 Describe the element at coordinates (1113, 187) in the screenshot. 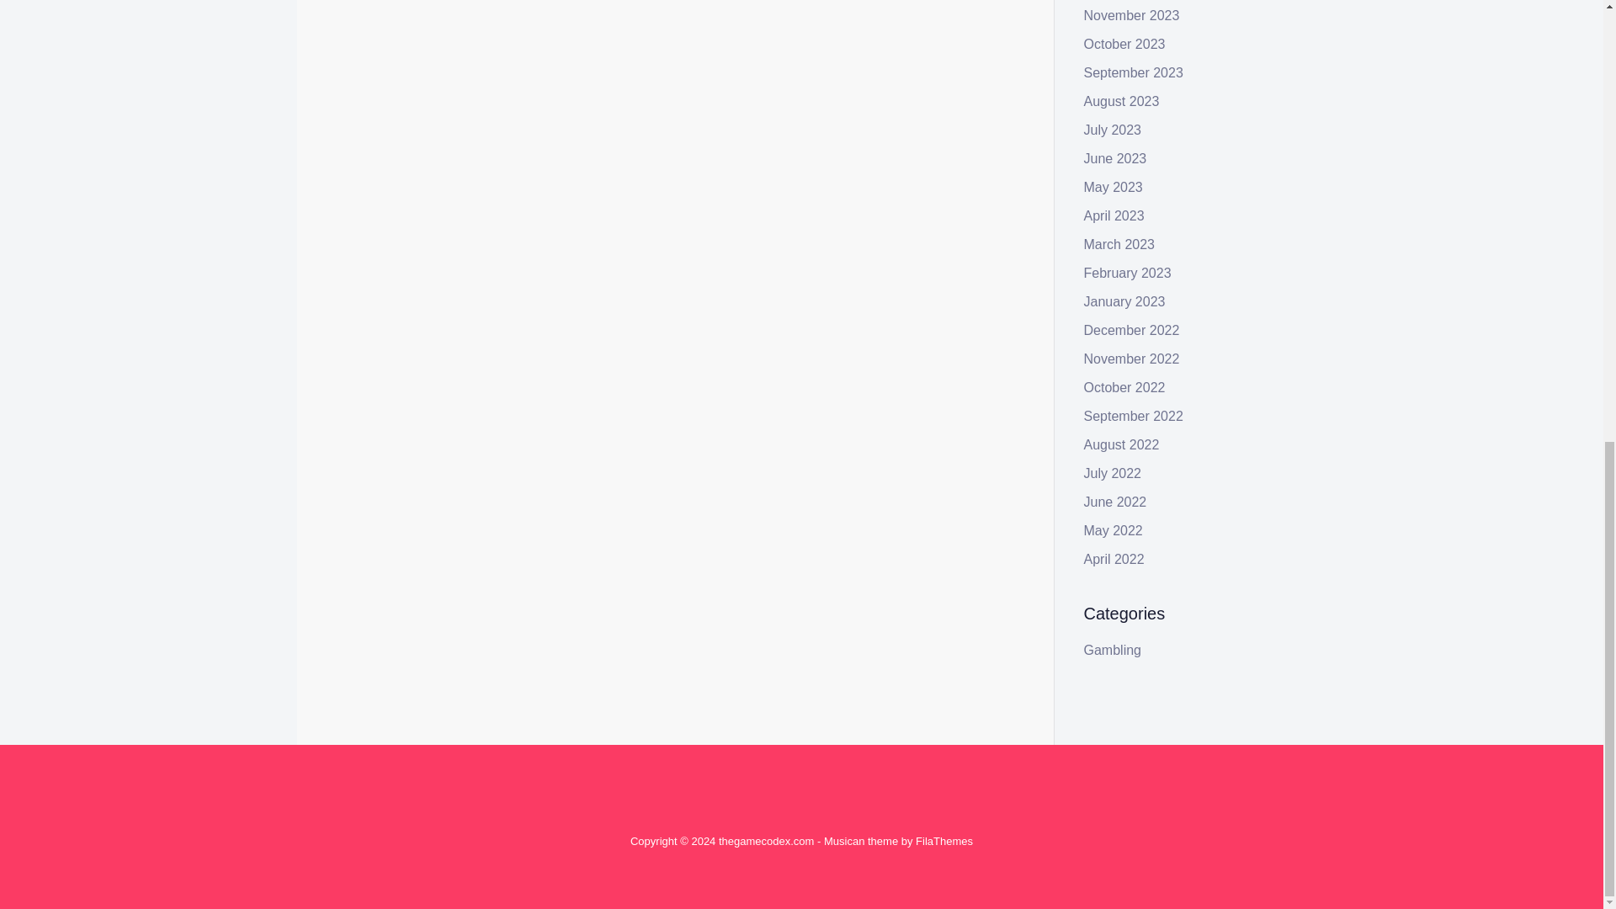

I see `May 2023` at that location.